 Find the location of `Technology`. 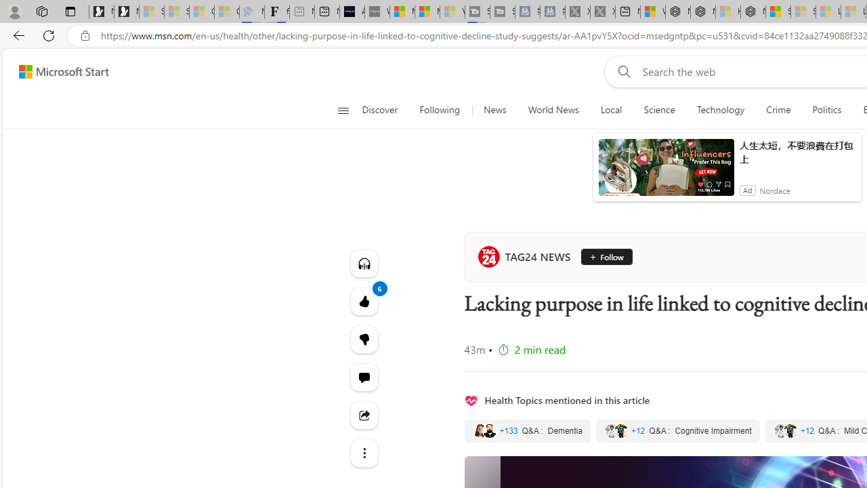

Technology is located at coordinates (721, 110).